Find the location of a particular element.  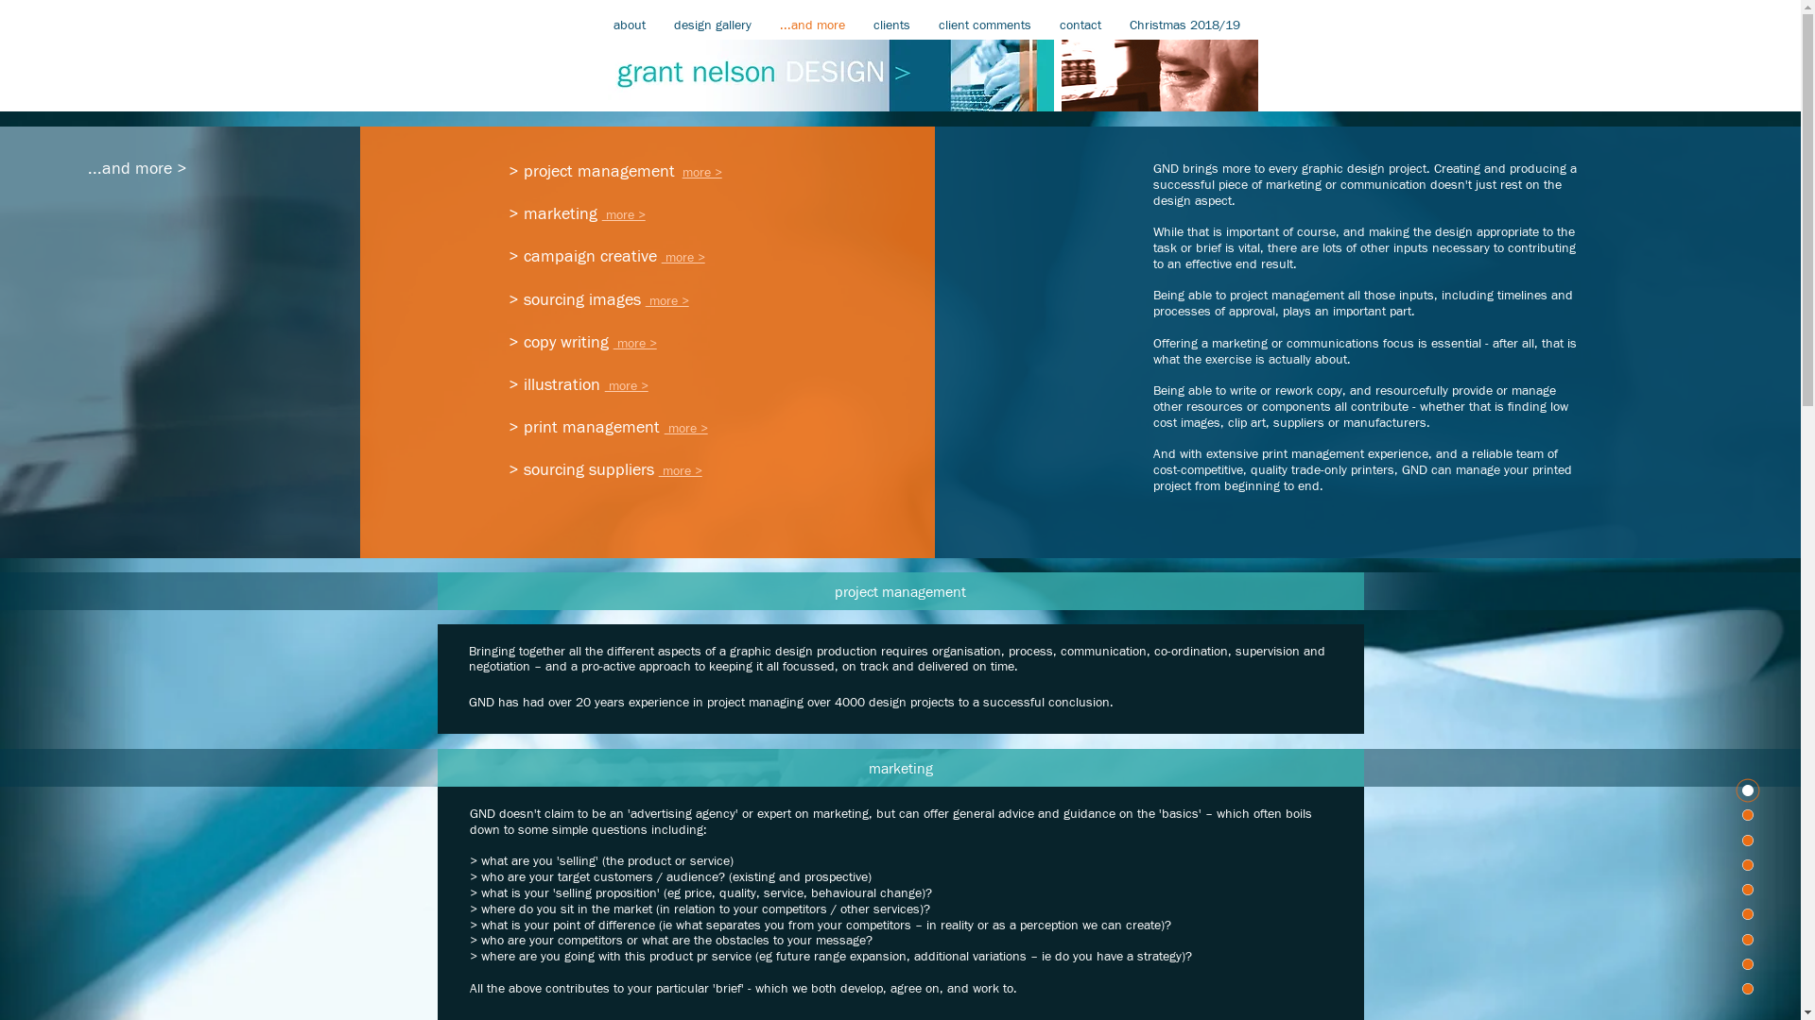

clients is located at coordinates (890, 26).